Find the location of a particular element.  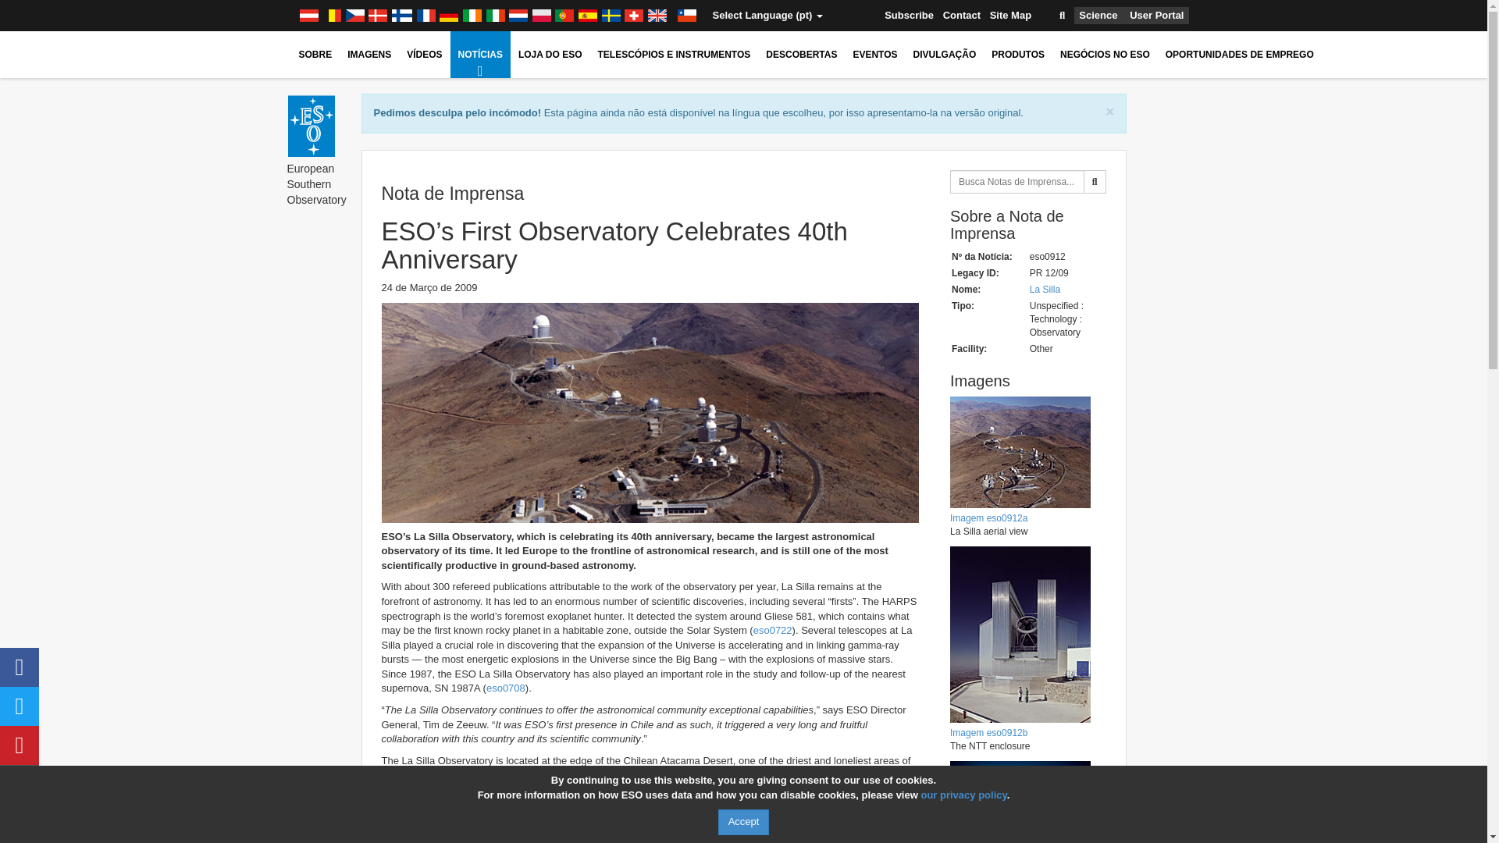

Ireland is located at coordinates (472, 16).